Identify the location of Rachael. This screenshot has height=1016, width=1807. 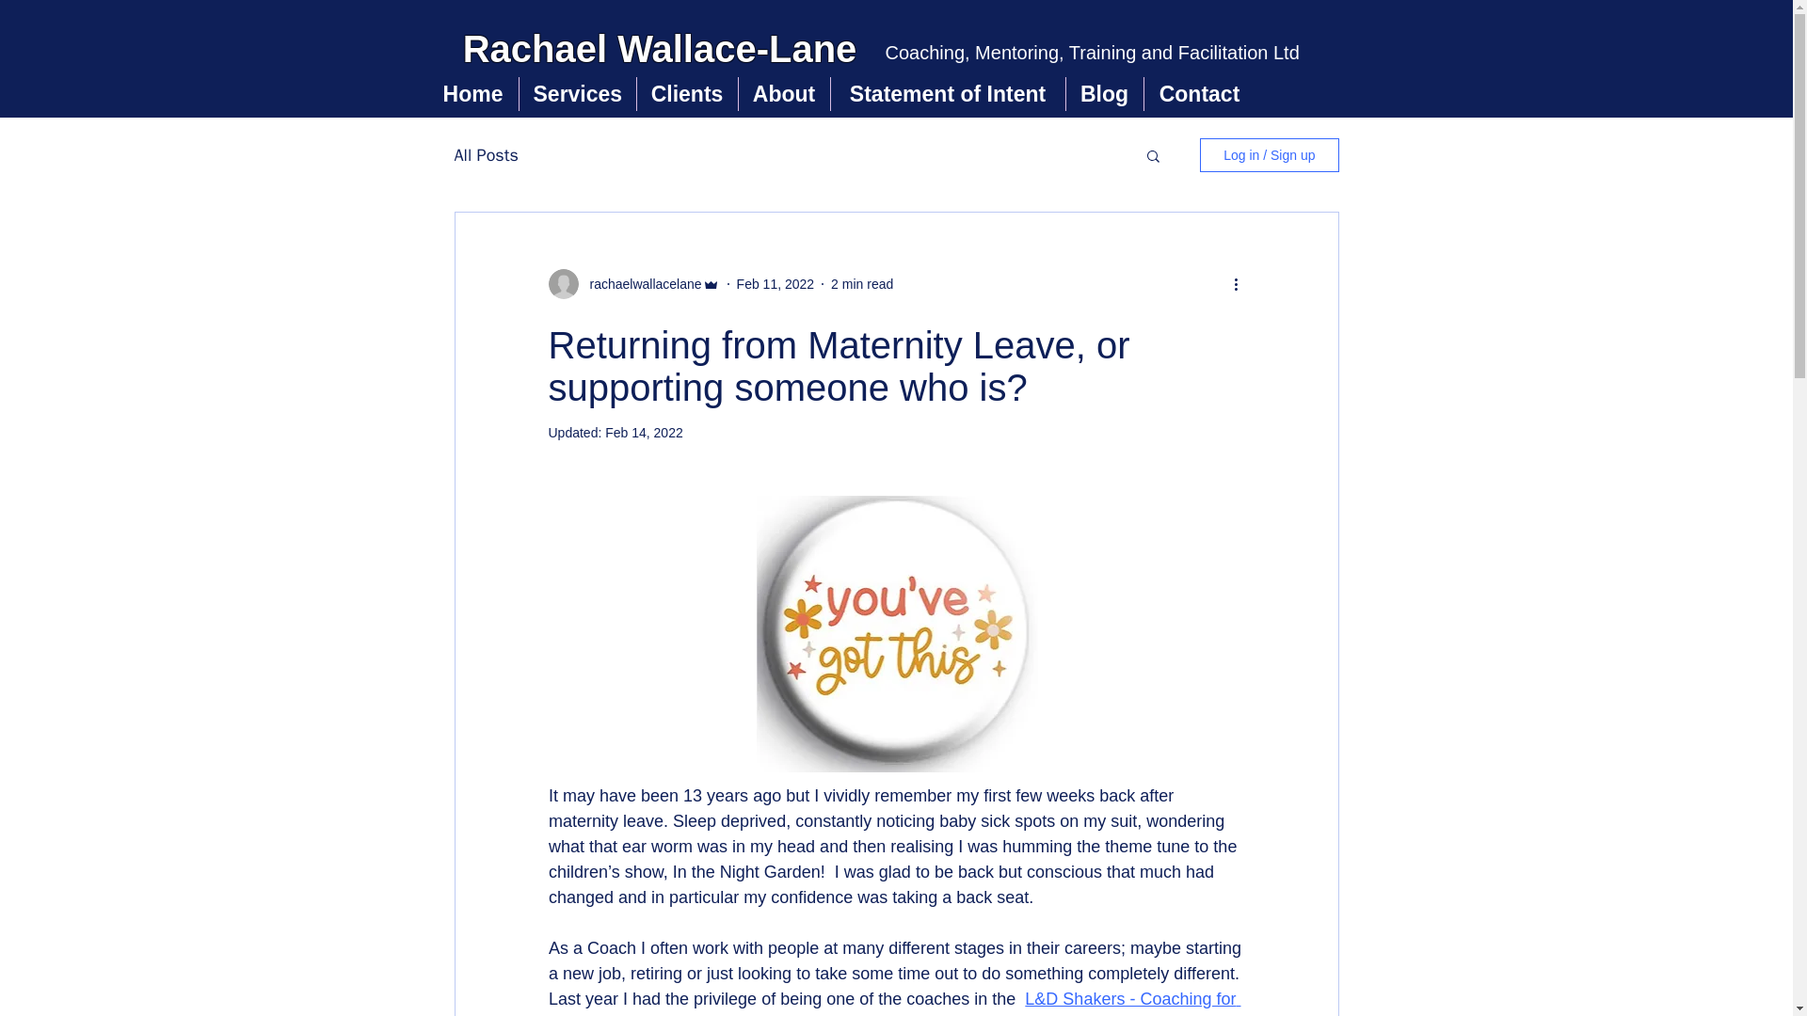
(540, 49).